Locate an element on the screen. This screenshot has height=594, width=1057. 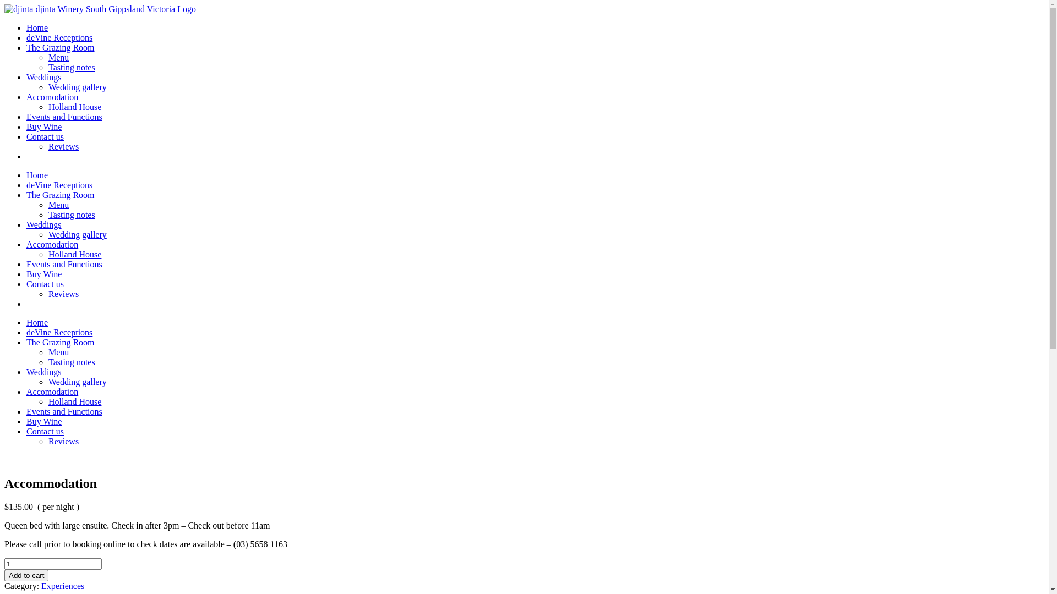
Holland House is located at coordinates (75, 107).